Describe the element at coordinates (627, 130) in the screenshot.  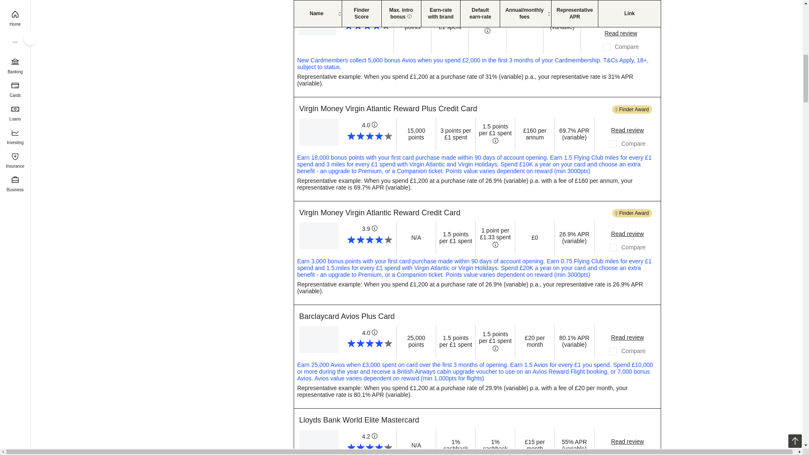
I see `Read more about this card` at that location.